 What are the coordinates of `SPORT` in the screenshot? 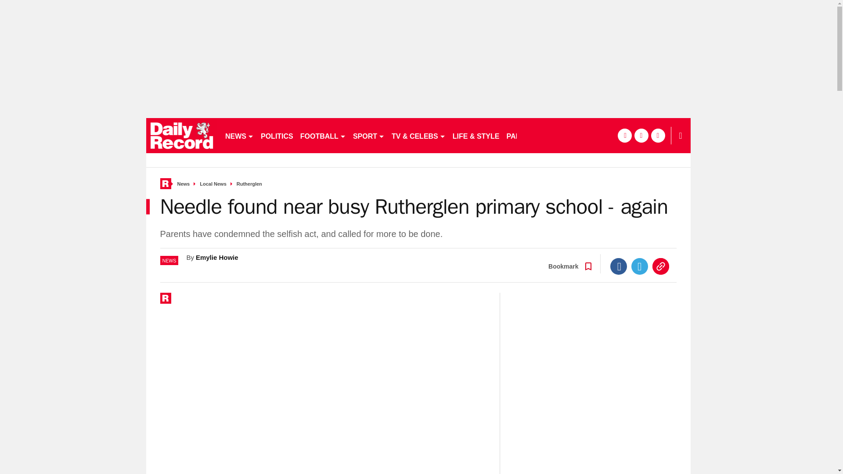 It's located at (369, 135).